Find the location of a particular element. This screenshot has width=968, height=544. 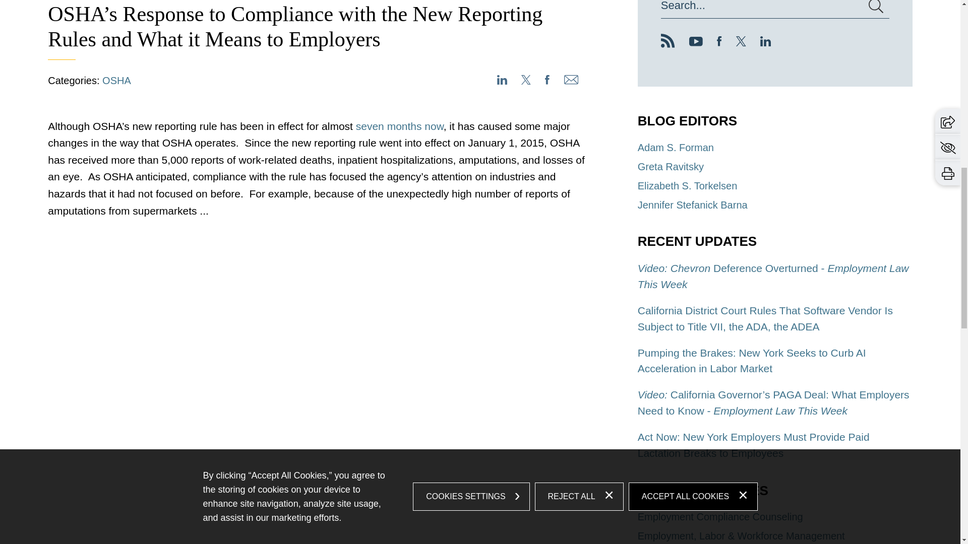

Youtube is located at coordinates (696, 43).